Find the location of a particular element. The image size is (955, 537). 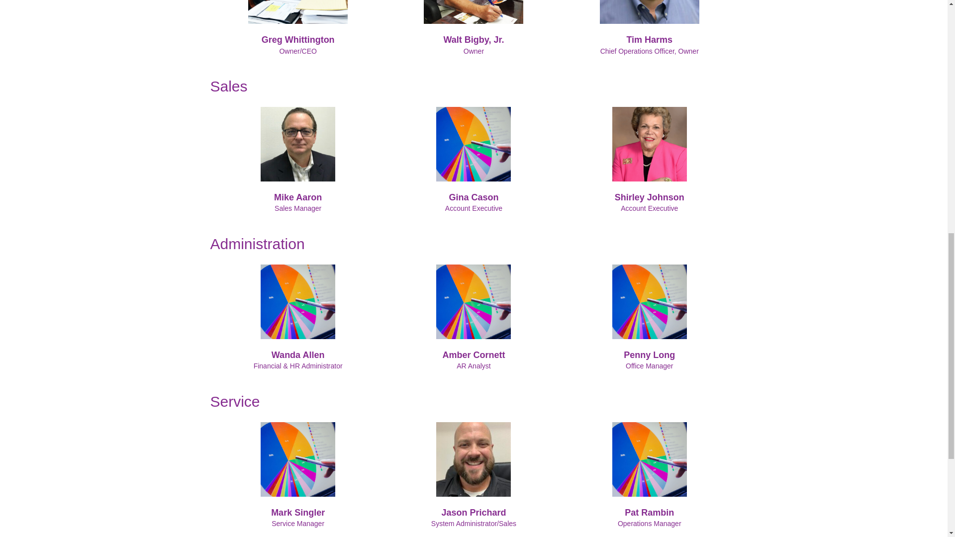

Walt-Bigby-scaled is located at coordinates (474, 12).